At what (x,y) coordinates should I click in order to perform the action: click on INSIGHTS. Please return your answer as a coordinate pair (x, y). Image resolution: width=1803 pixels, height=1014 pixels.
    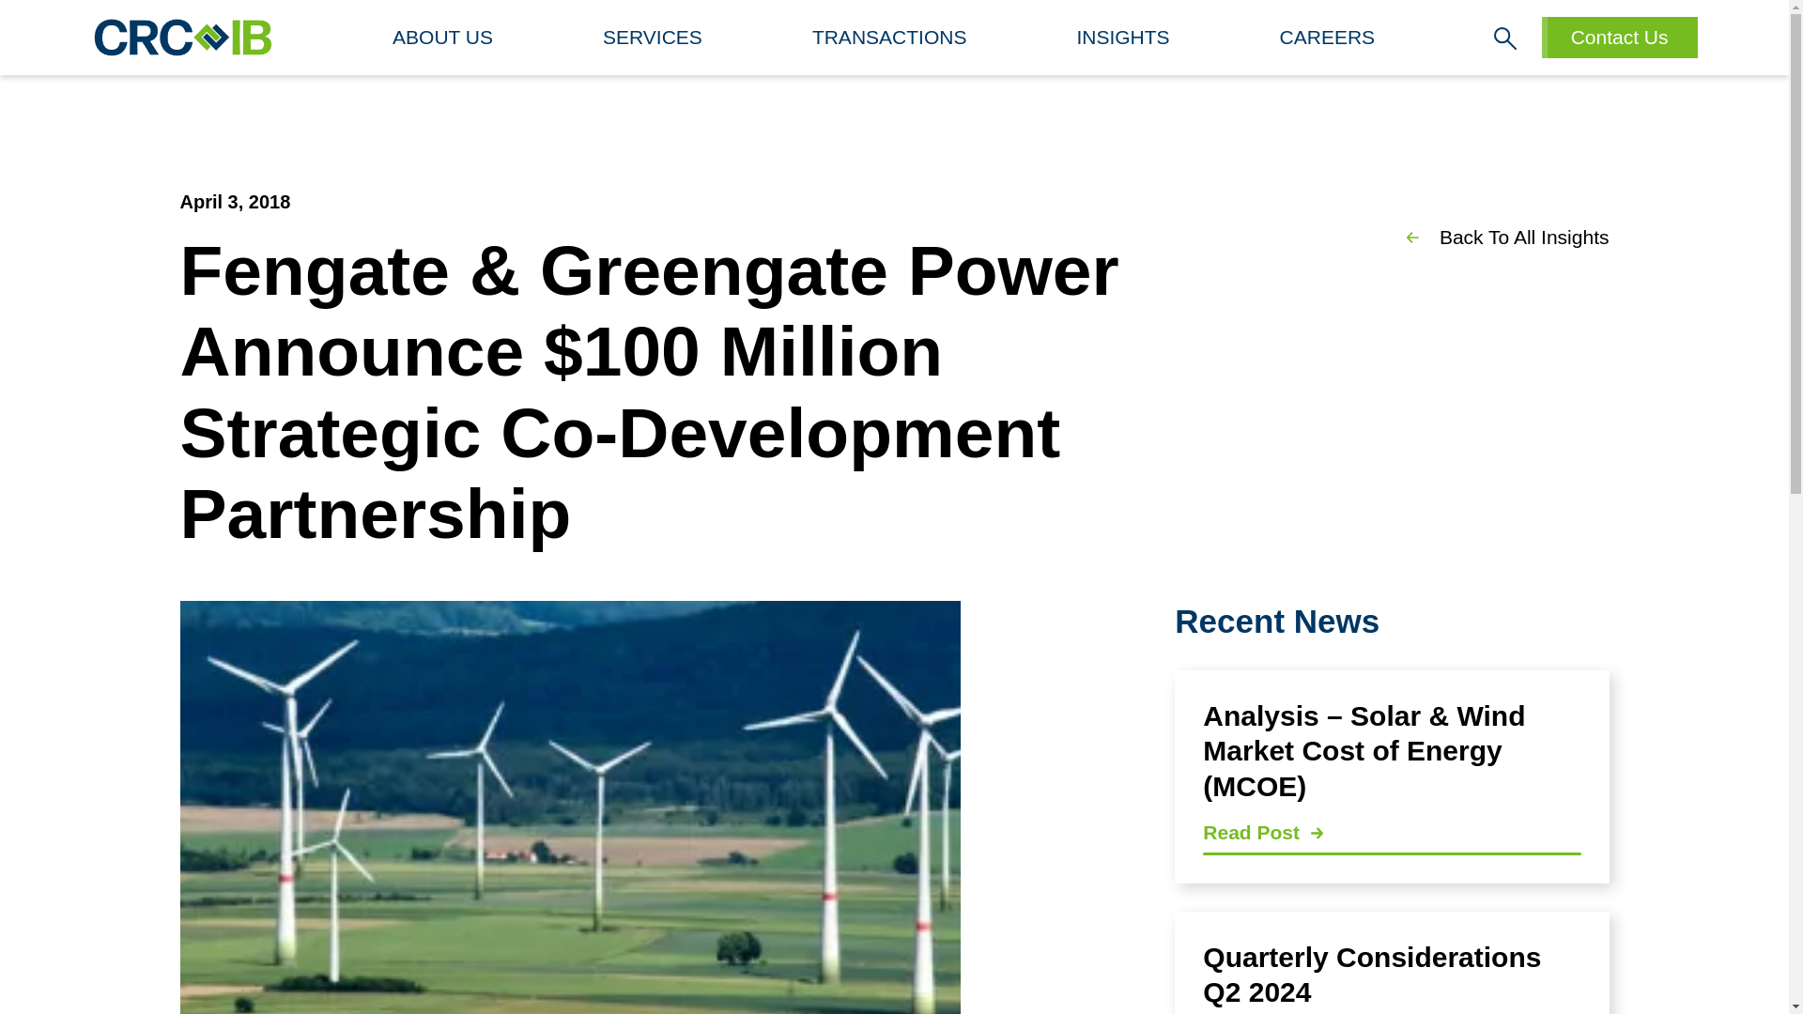
    Looking at the image, I should click on (442, 38).